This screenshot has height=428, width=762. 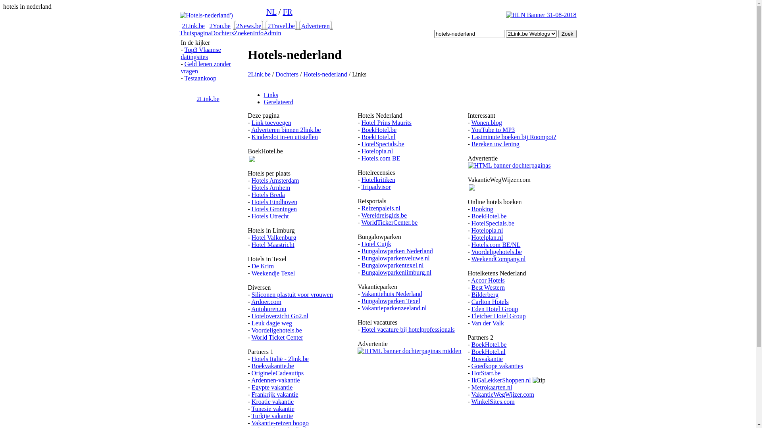 What do you see at coordinates (287, 75) in the screenshot?
I see `Dochters` at bounding box center [287, 75].